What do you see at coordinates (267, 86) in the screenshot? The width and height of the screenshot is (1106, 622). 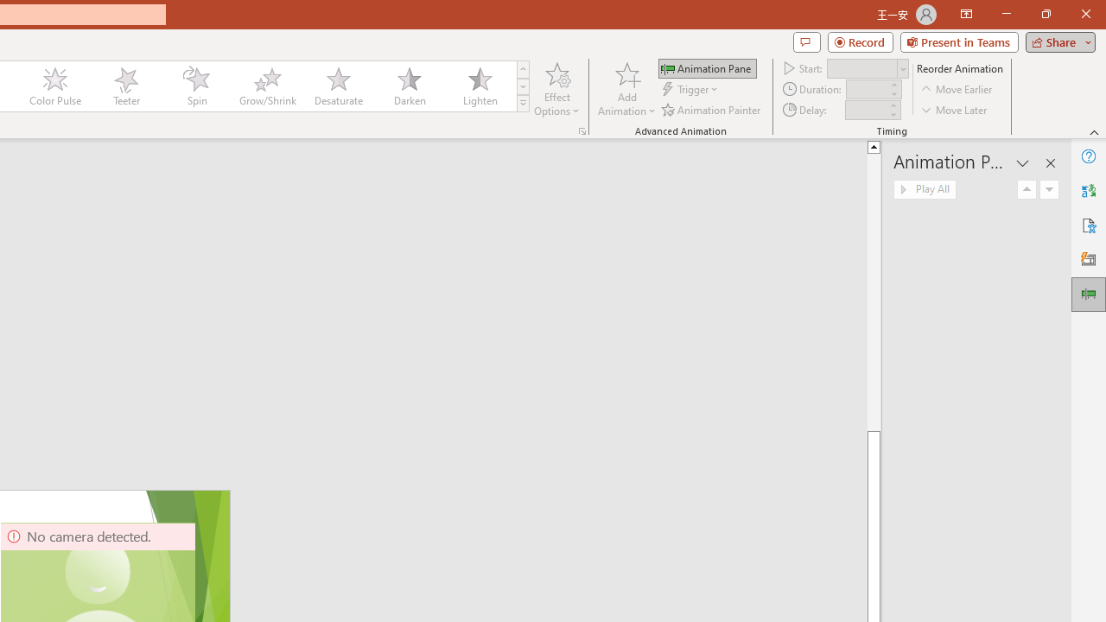 I see `Grow/Shrink` at bounding box center [267, 86].